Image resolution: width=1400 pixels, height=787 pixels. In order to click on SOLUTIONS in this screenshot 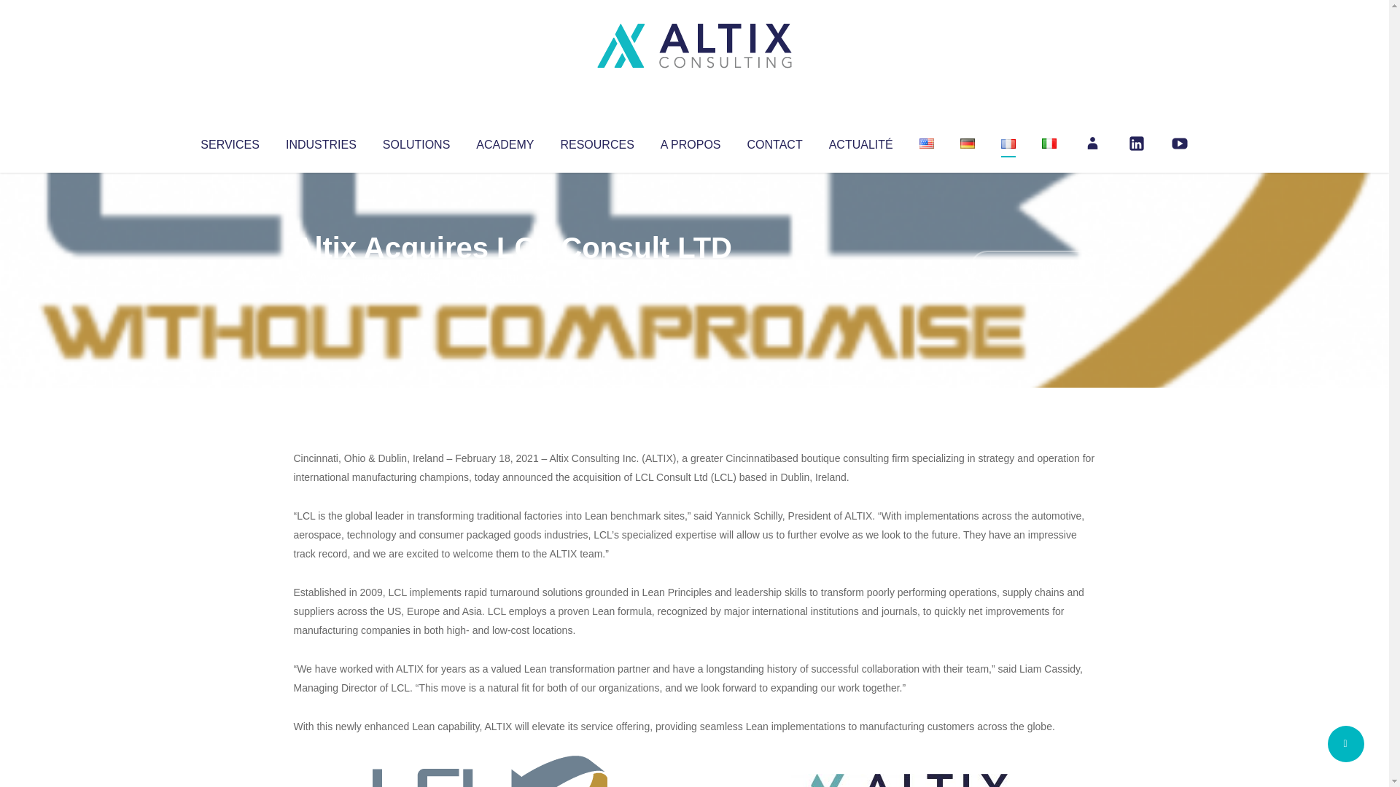, I will do `click(416, 141)`.